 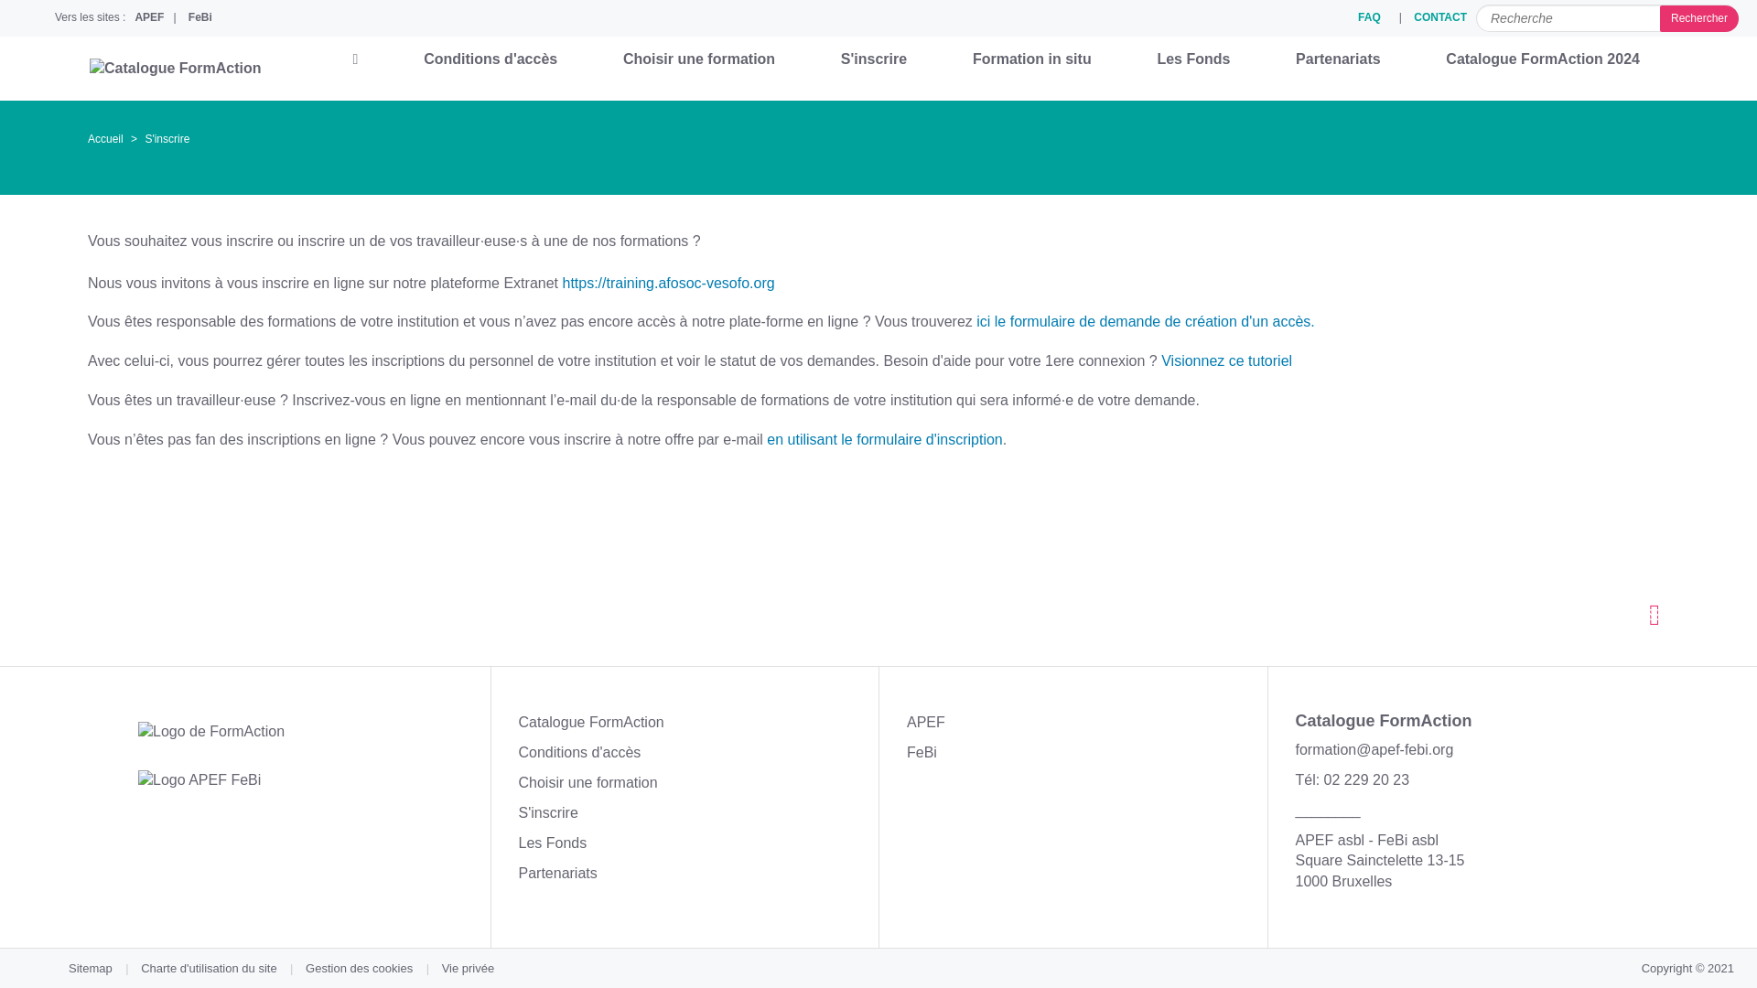 What do you see at coordinates (1699, 18) in the screenshot?
I see `Rechercher` at bounding box center [1699, 18].